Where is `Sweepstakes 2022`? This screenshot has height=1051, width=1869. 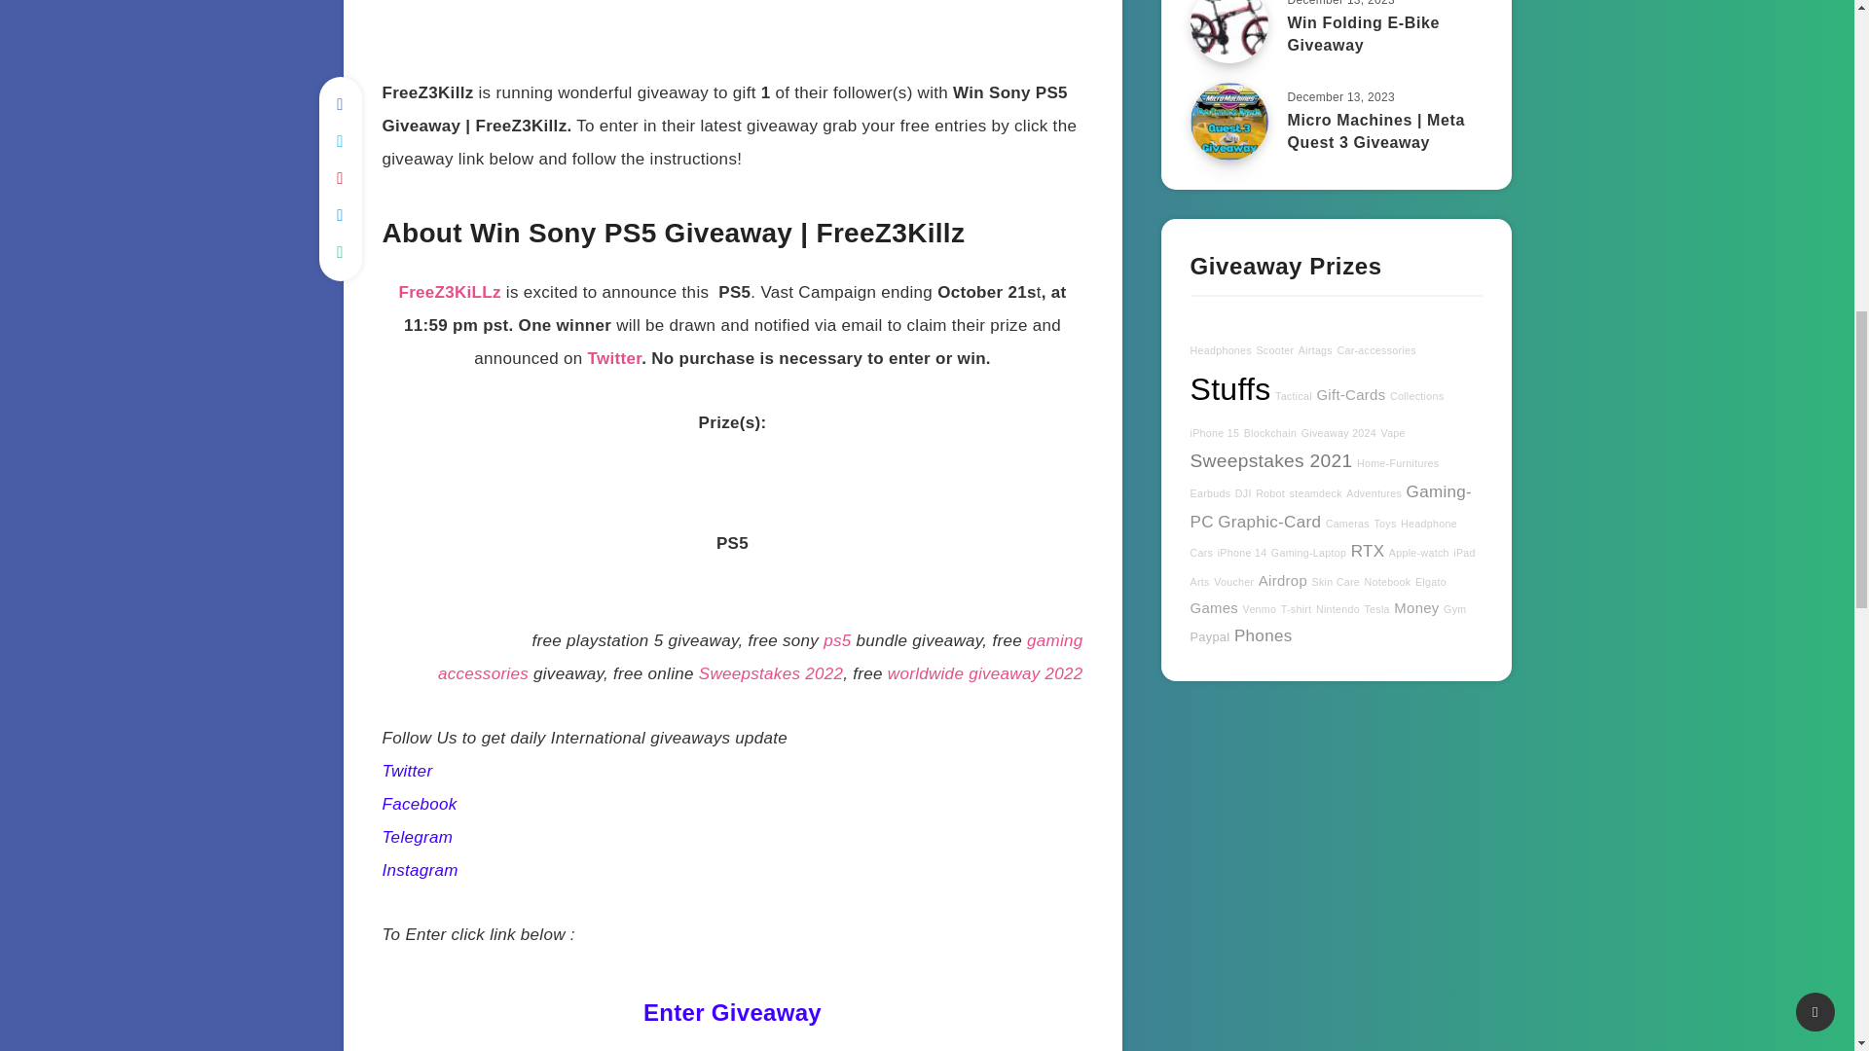 Sweepstakes 2022 is located at coordinates (771, 673).